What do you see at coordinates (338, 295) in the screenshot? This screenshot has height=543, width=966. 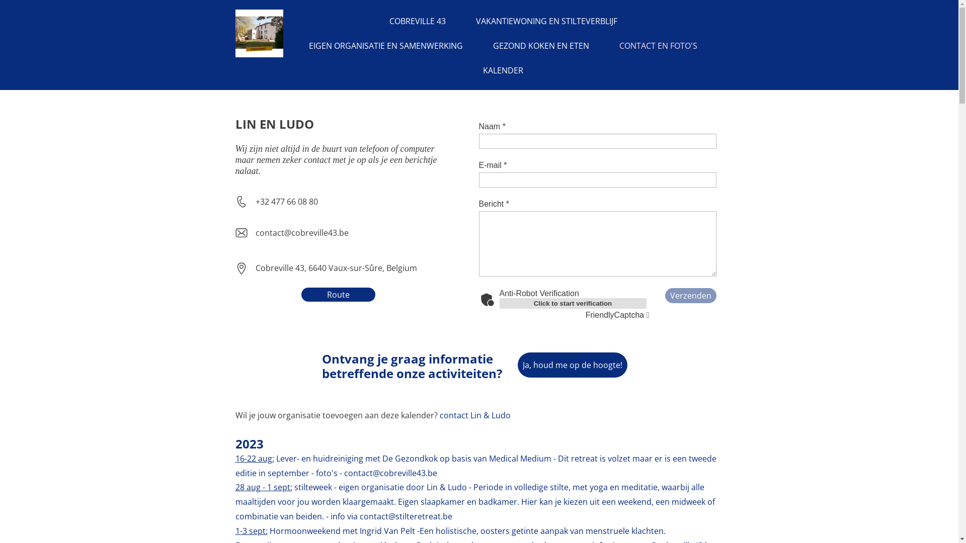 I see `Route` at bounding box center [338, 295].